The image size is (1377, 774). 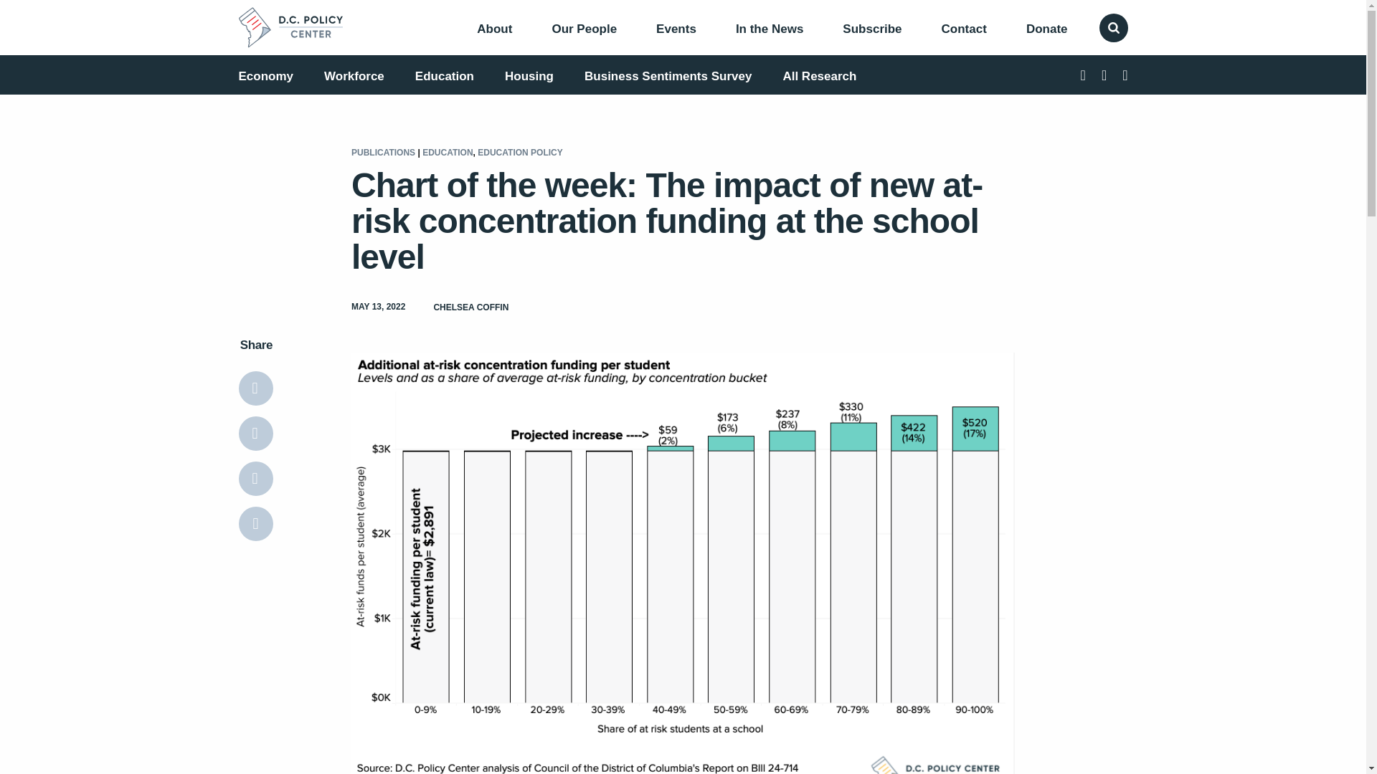 I want to click on In the News, so click(x=769, y=29).